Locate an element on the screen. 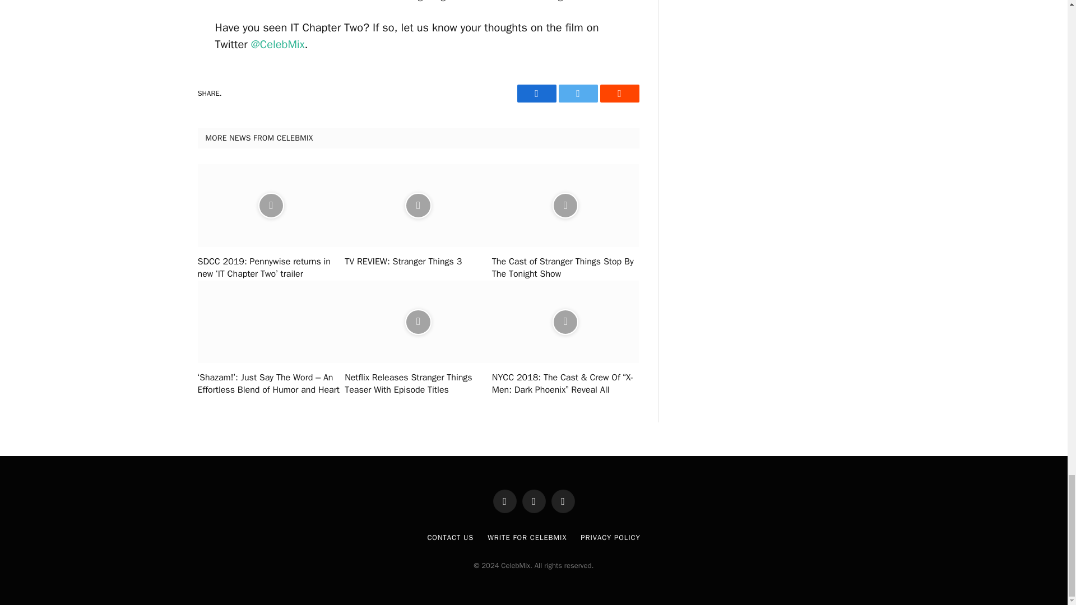  Share on Facebook is located at coordinates (536, 93).